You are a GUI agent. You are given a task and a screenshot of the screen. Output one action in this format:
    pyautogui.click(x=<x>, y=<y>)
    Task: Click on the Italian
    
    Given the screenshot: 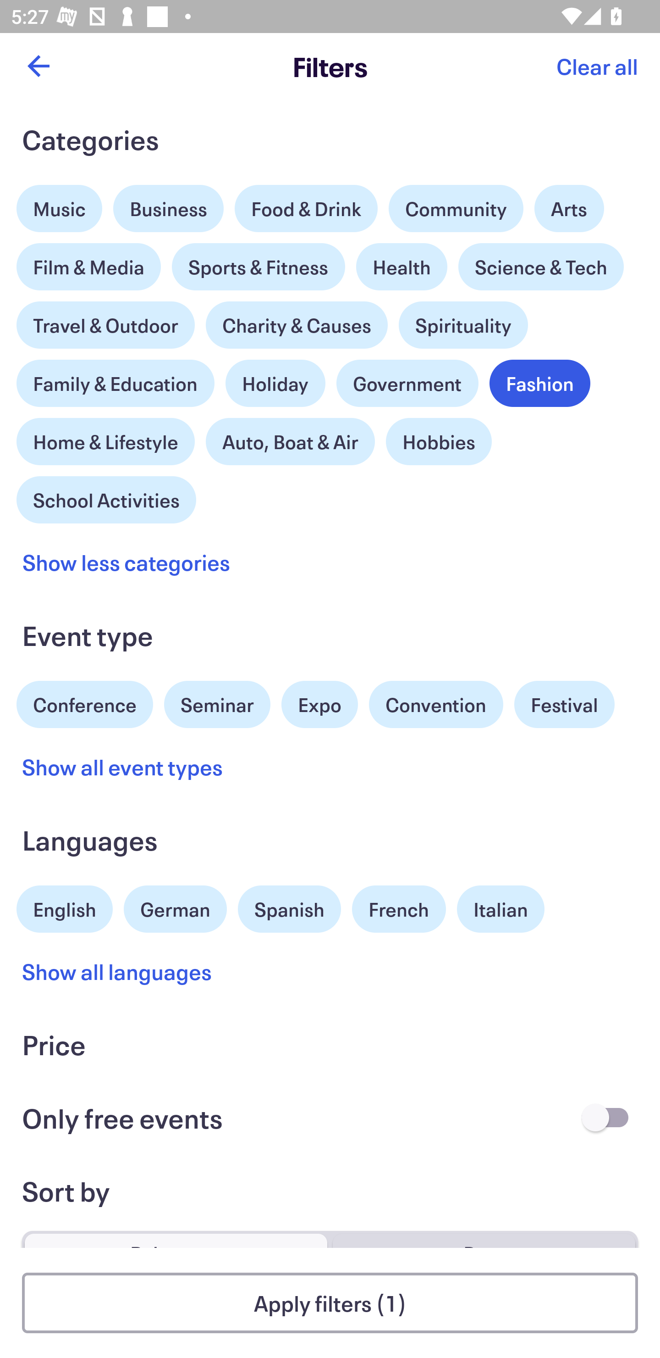 What is the action you would take?
    pyautogui.click(x=500, y=909)
    